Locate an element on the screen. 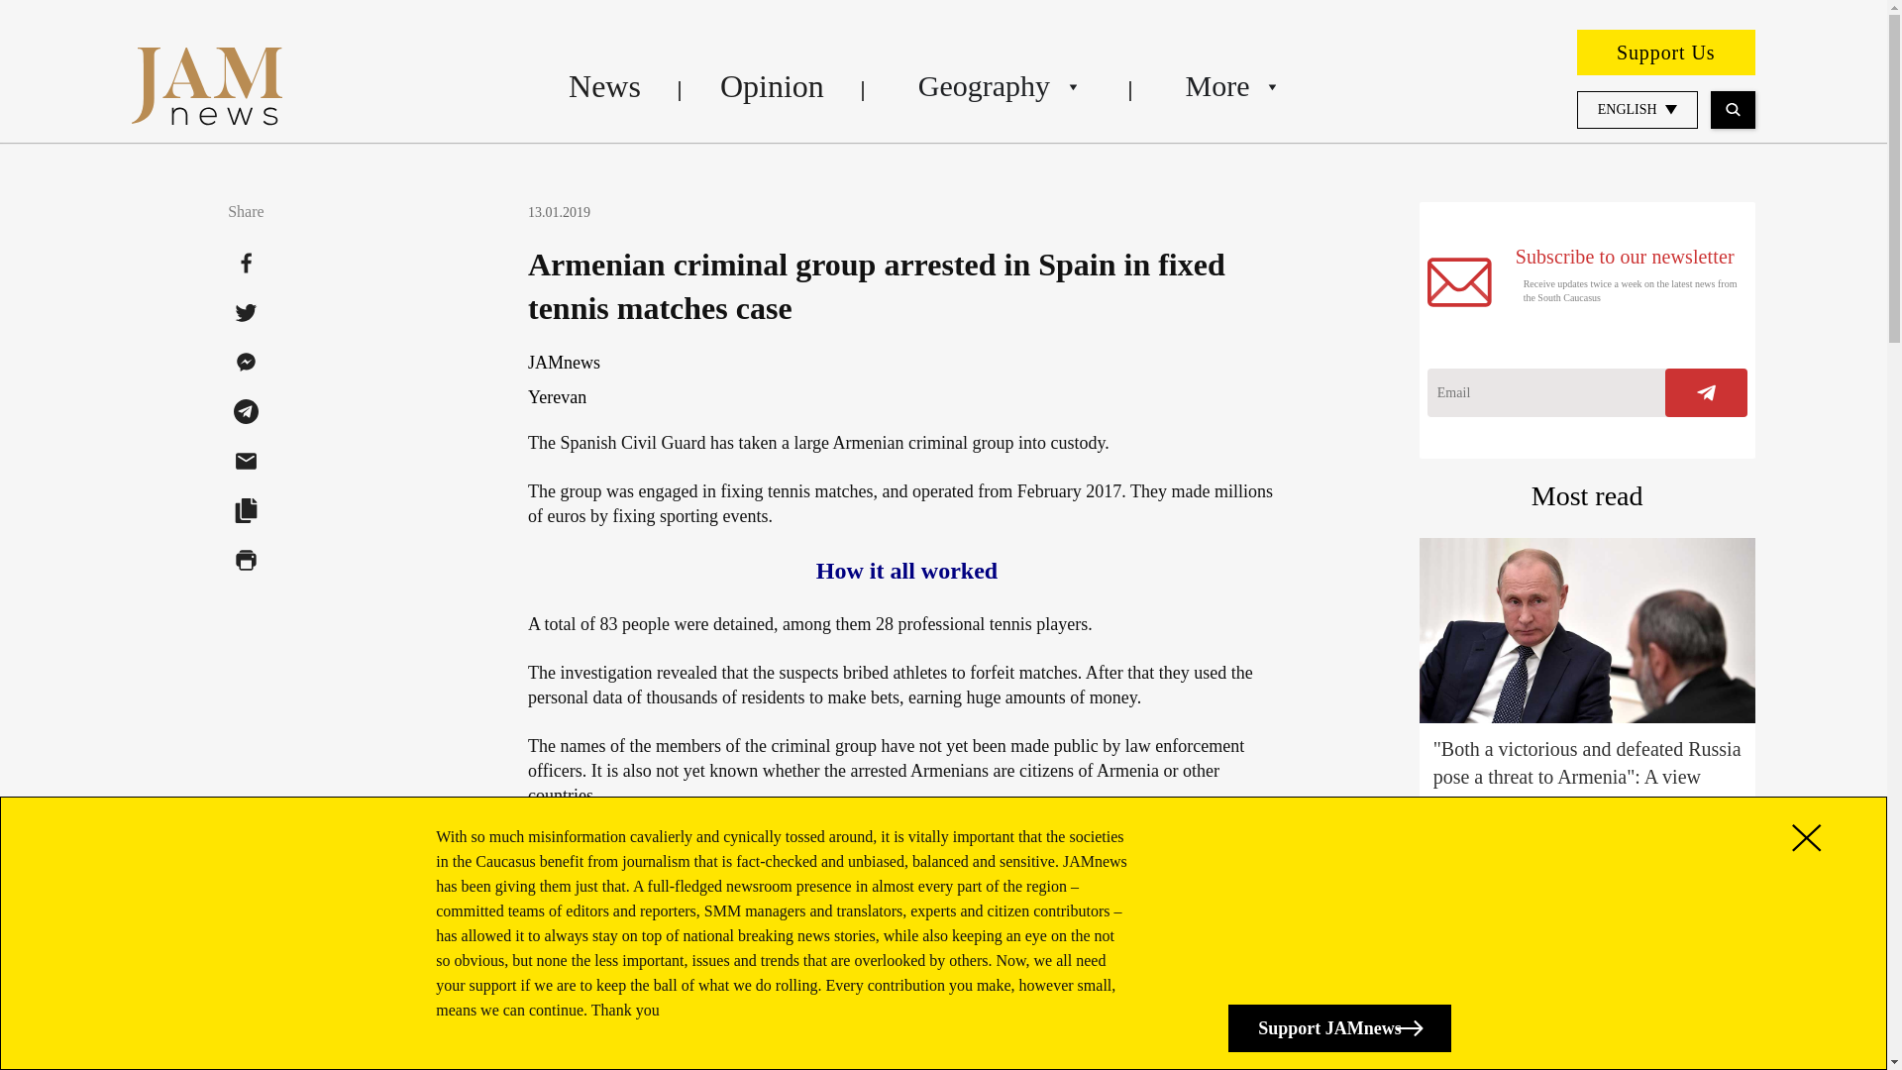 The image size is (1902, 1070). Support Us is located at coordinates (1666, 52).